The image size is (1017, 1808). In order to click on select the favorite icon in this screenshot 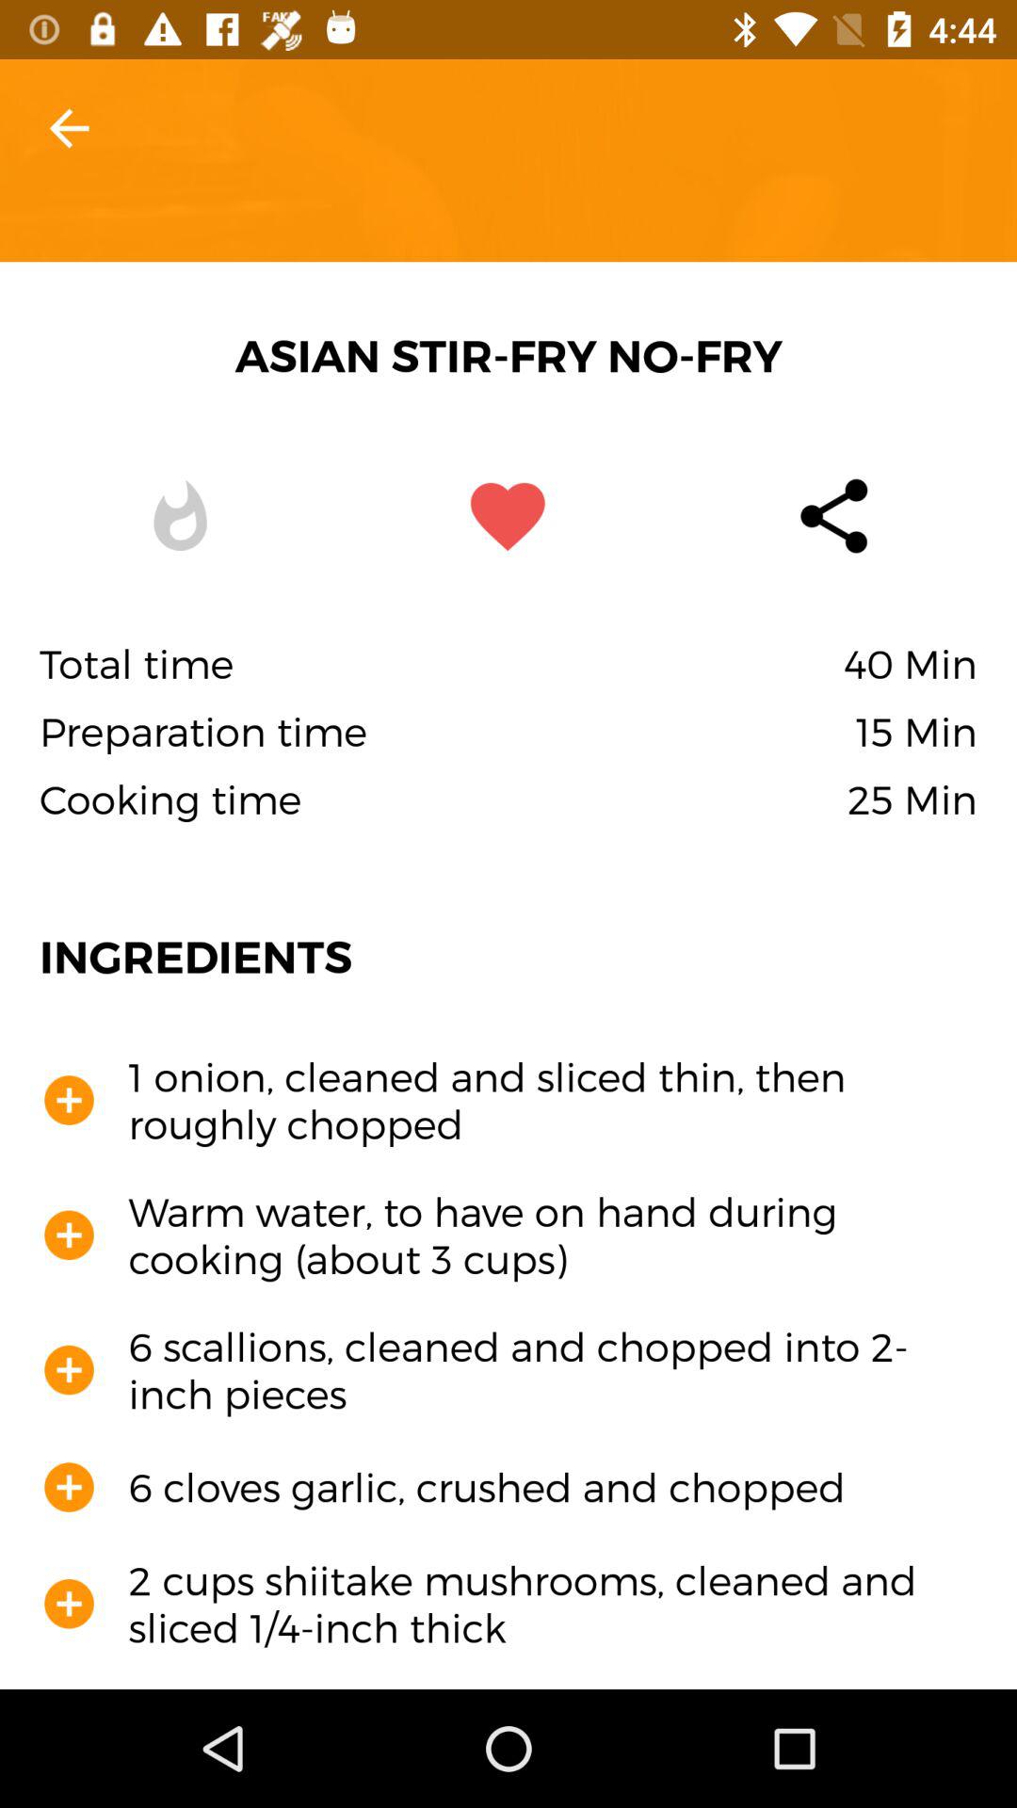, I will do `click(508, 516)`.